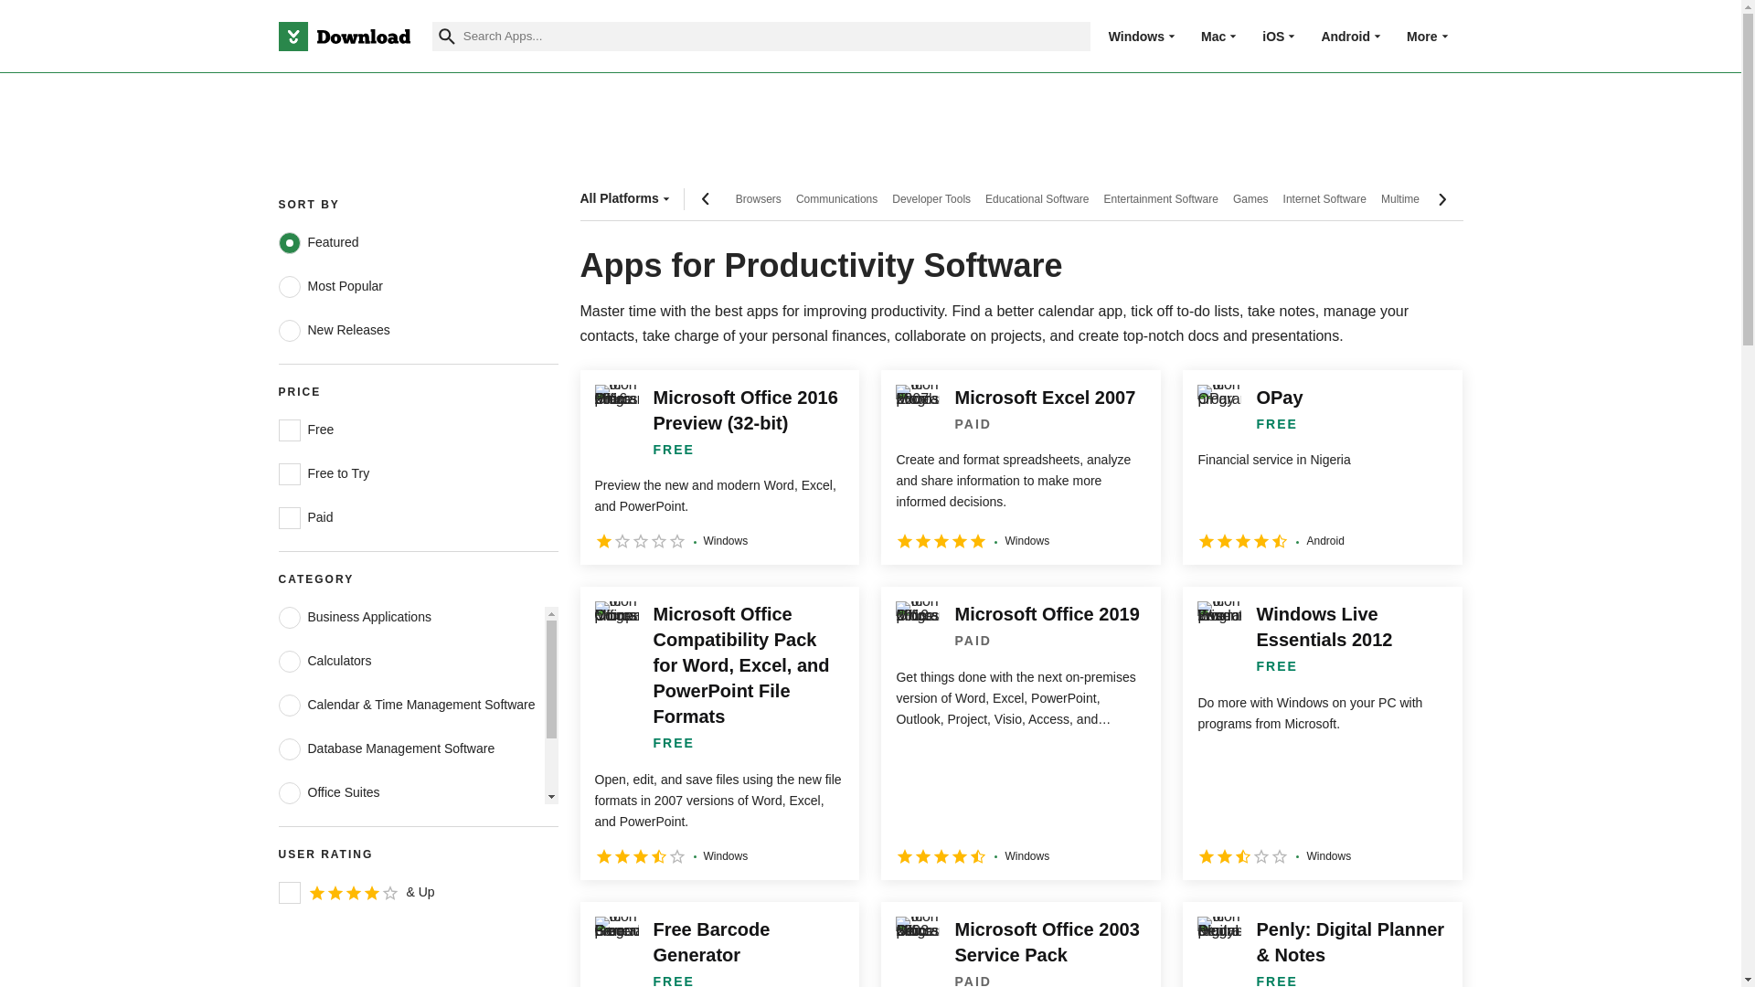  Describe the element at coordinates (289, 242) in the screenshot. I see `featured` at that location.